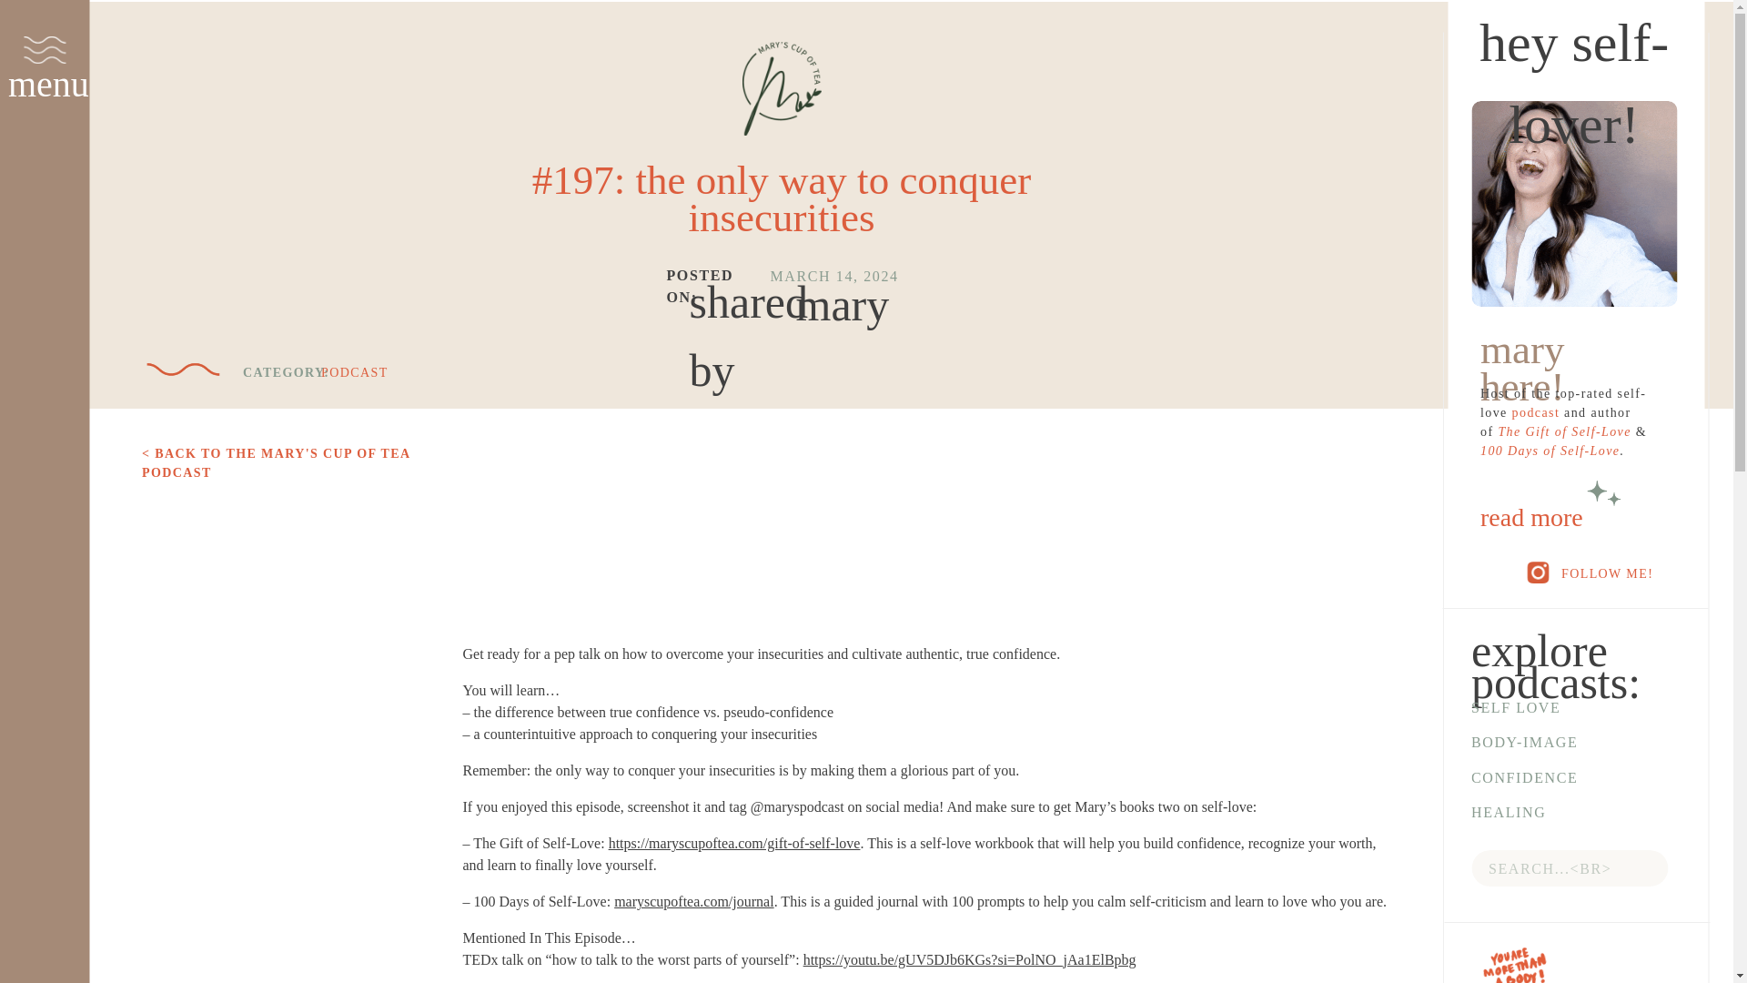 Image resolution: width=1747 pixels, height=983 pixels. I want to click on HEALING, so click(1549, 814).